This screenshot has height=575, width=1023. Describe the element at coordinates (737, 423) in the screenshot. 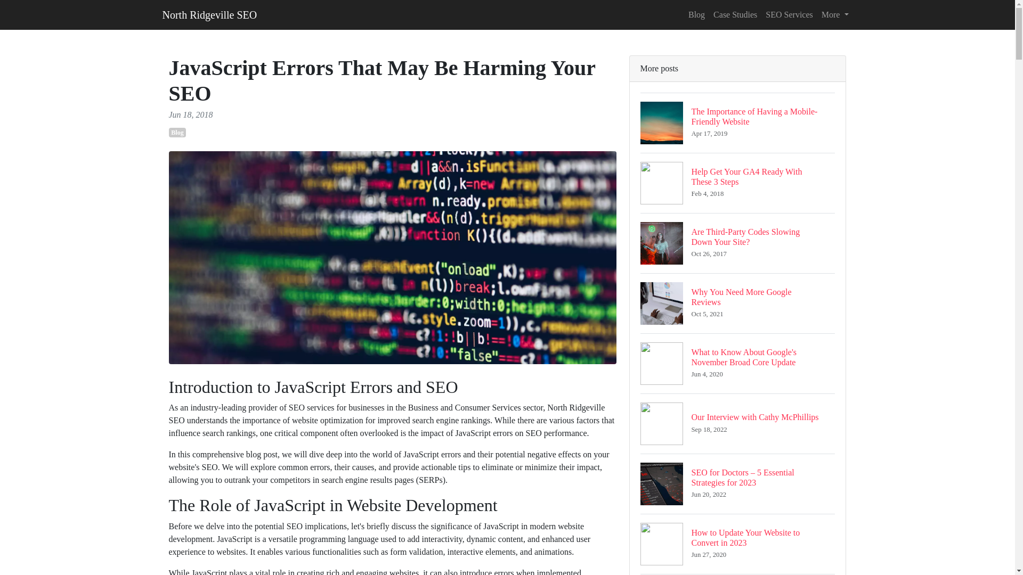

I see `SEO Services` at that location.